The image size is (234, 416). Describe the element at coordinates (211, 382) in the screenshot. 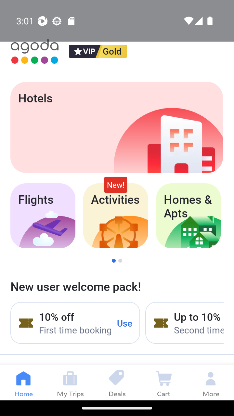

I see `More` at that location.